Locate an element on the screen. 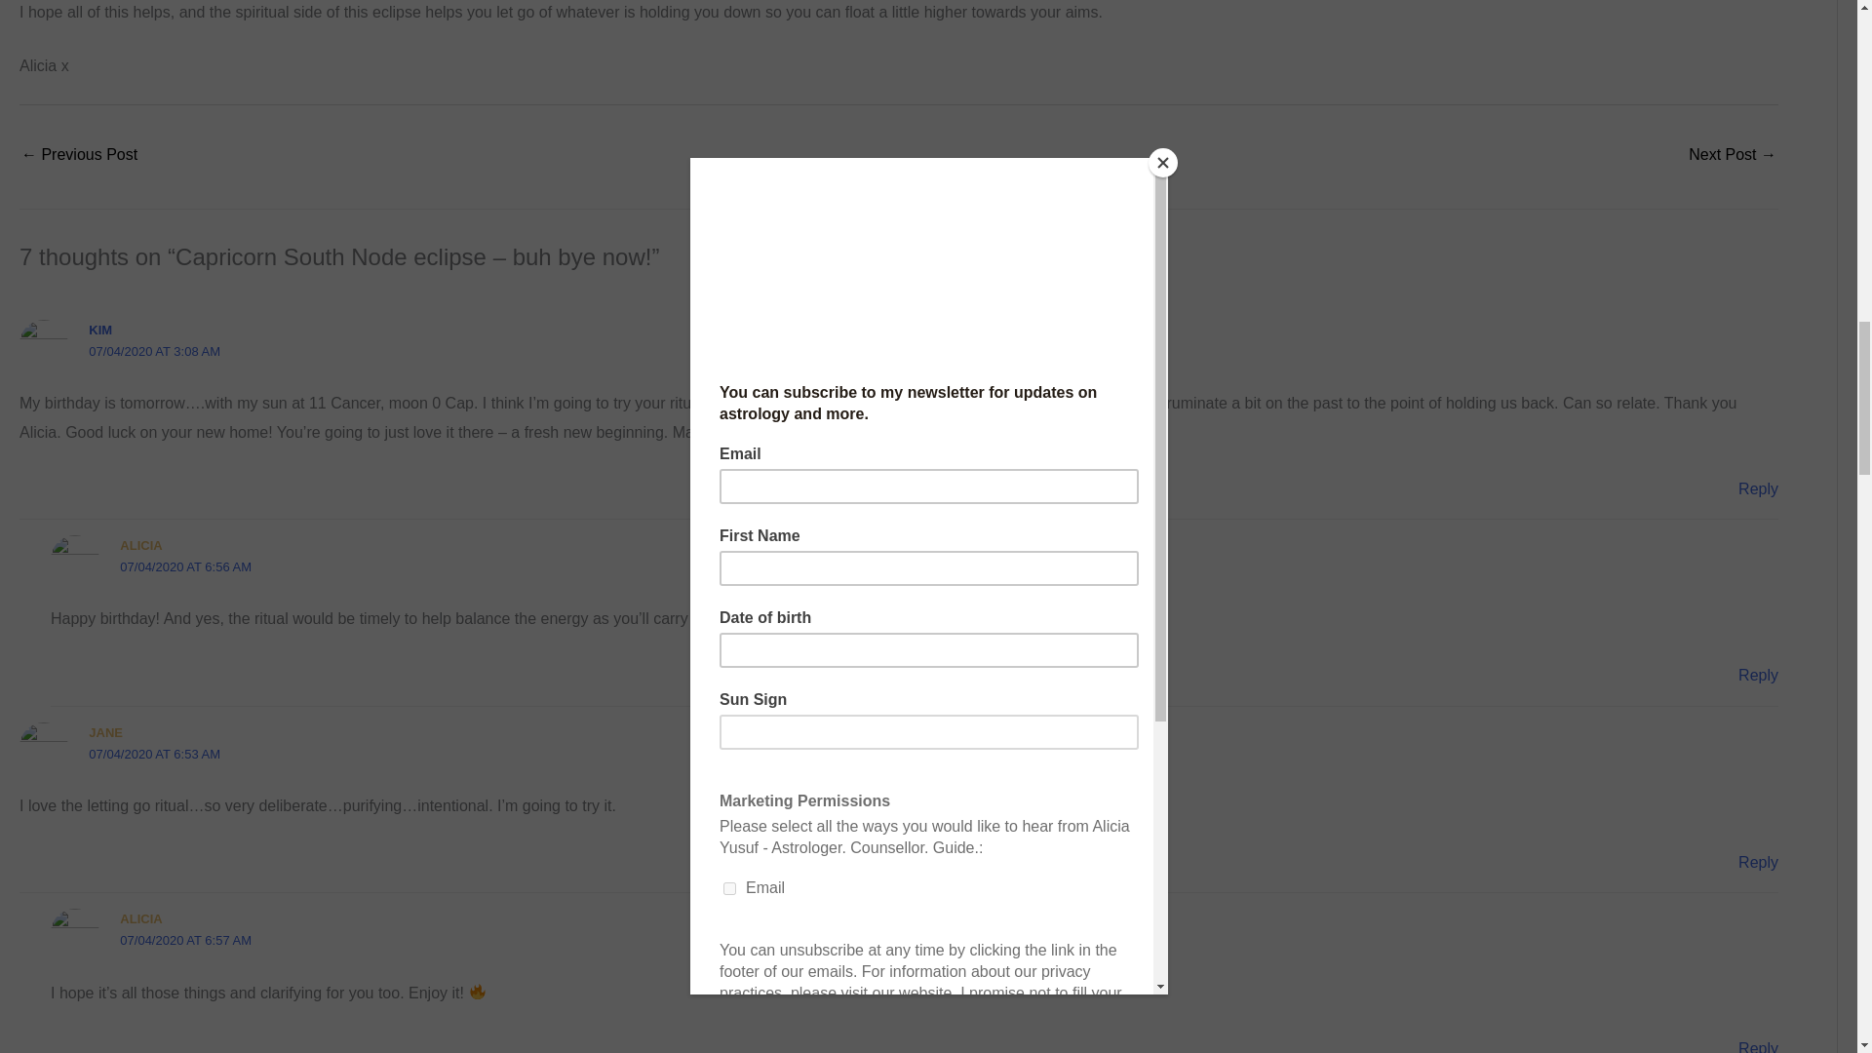  Reply is located at coordinates (1759, 675).